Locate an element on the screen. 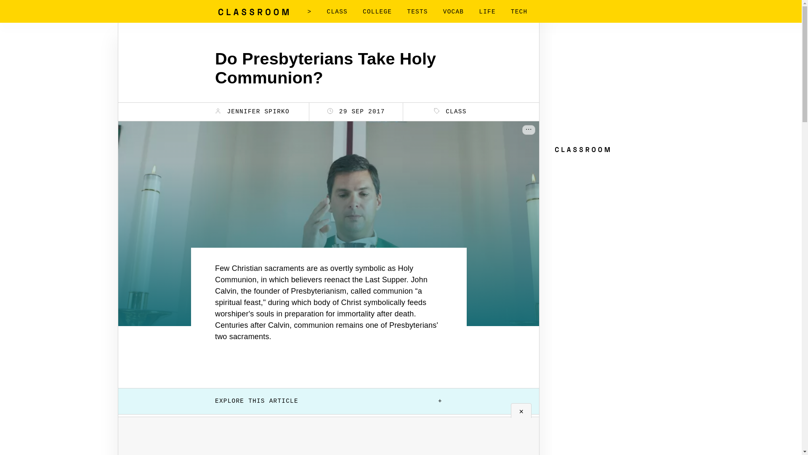 The height and width of the screenshot is (455, 808). CLASS is located at coordinates (337, 12).